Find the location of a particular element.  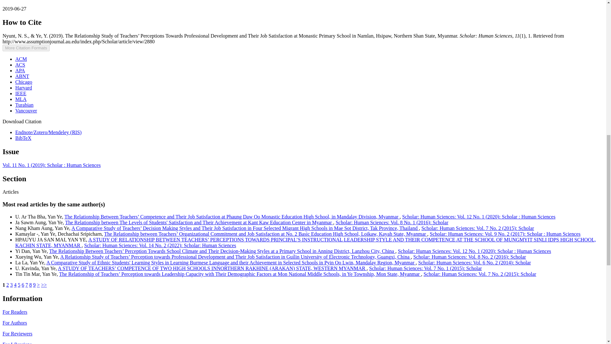

More Citation Formats is located at coordinates (26, 48).